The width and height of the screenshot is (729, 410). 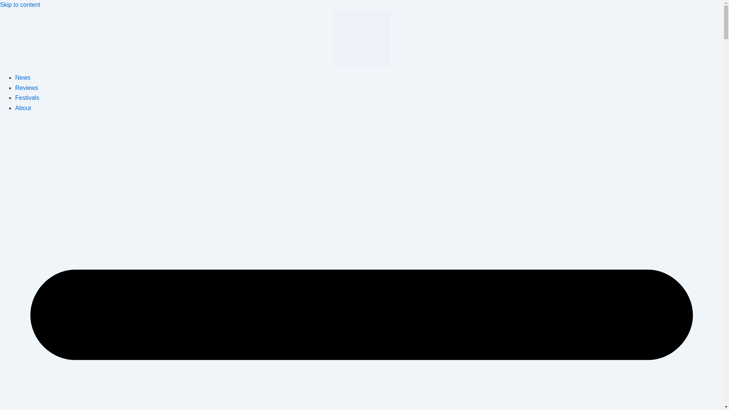 What do you see at coordinates (27, 87) in the screenshot?
I see `Reviews` at bounding box center [27, 87].